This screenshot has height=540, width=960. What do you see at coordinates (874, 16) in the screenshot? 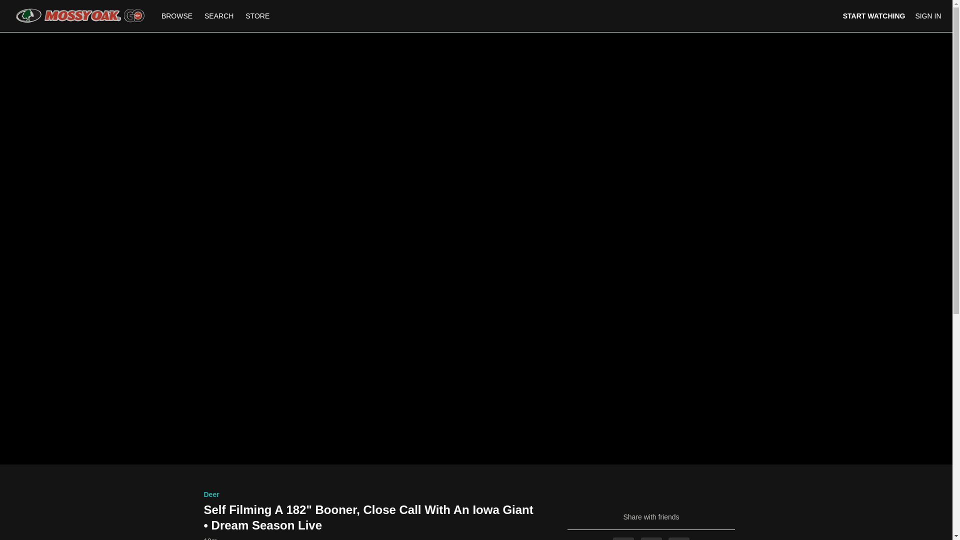
I see `START WATCHING` at bounding box center [874, 16].